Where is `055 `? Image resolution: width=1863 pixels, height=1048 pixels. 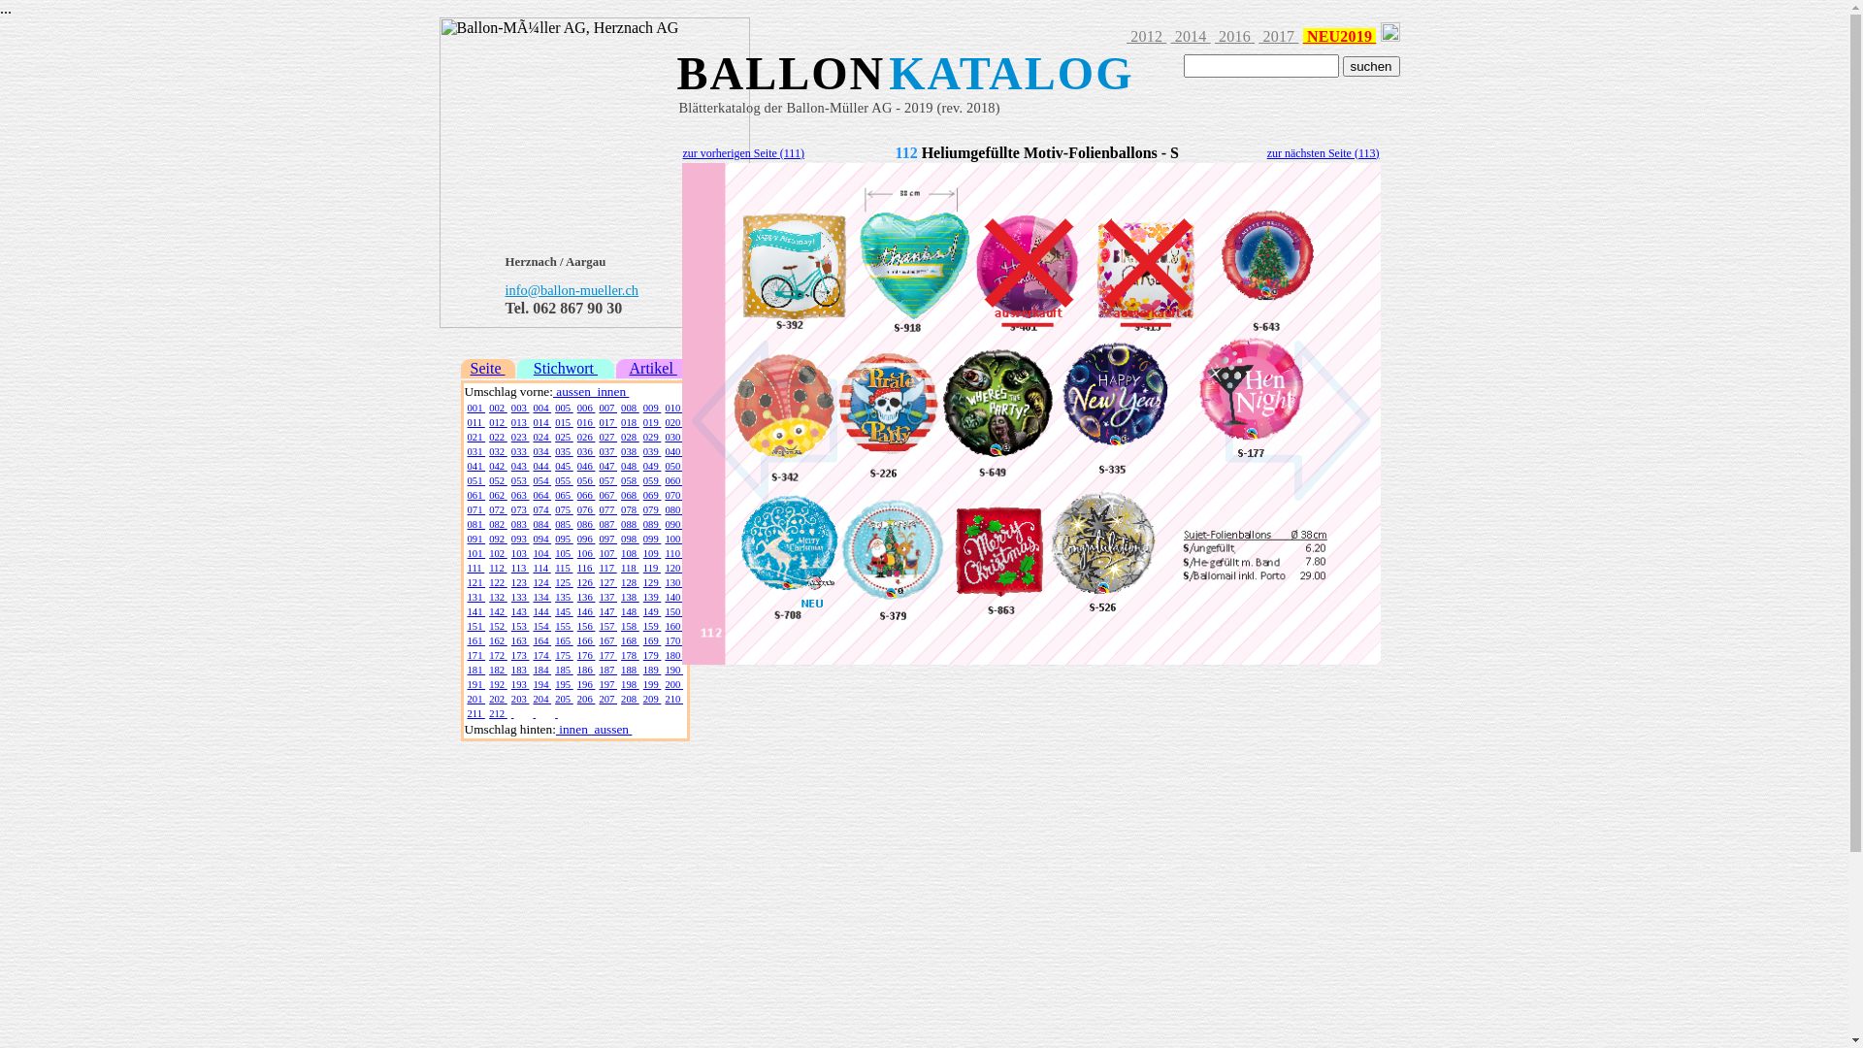
055  is located at coordinates (565, 481).